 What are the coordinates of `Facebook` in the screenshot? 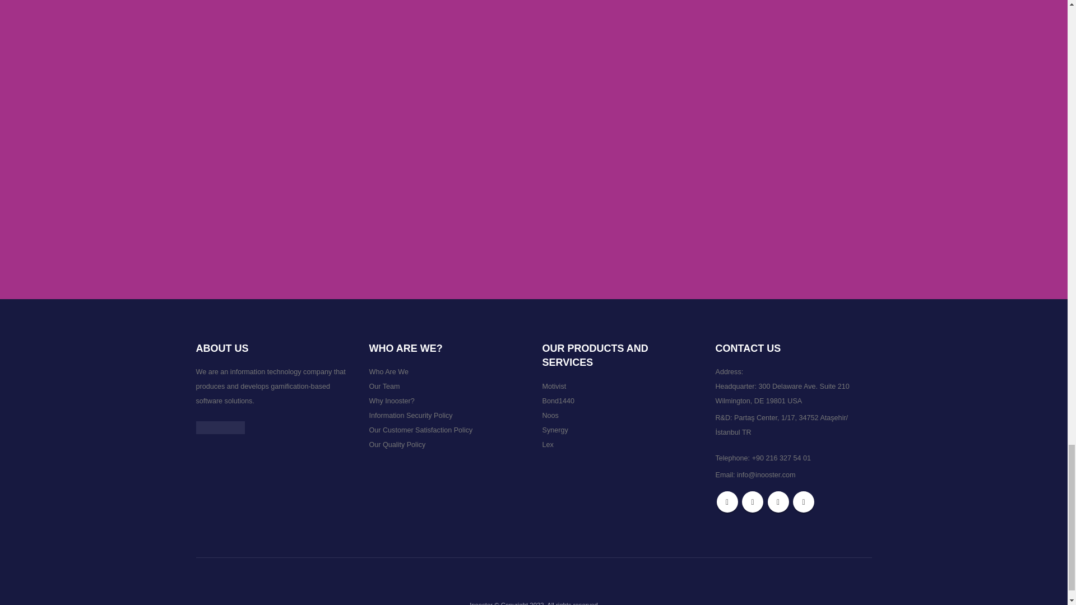 It's located at (726, 501).